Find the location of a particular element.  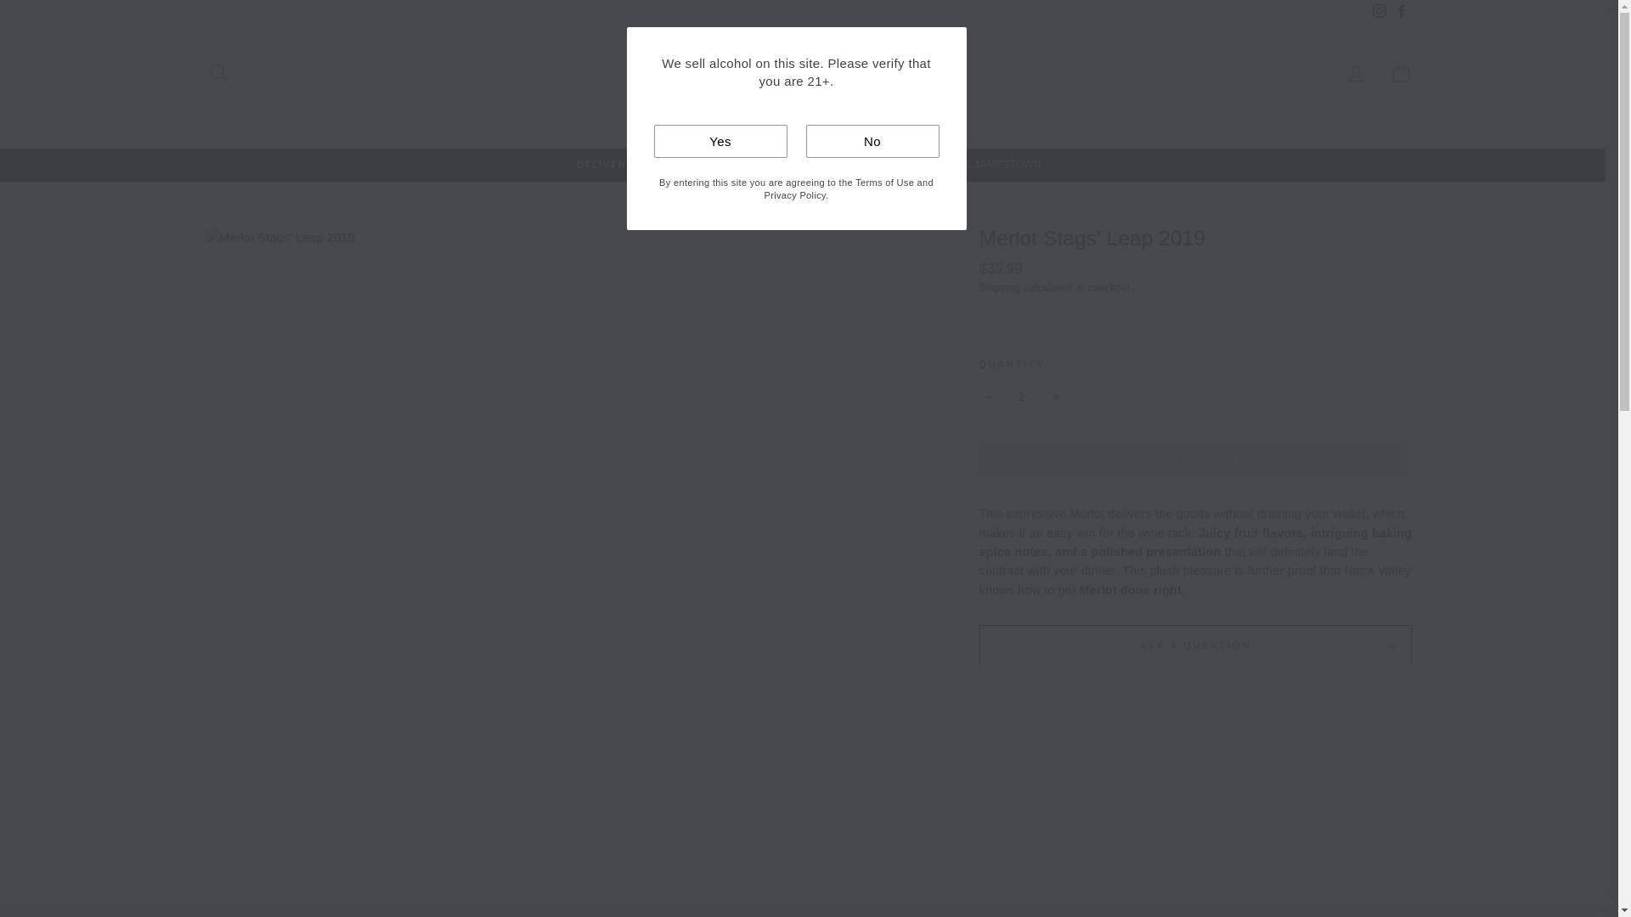

CONTACT is located at coordinates (846, 117).